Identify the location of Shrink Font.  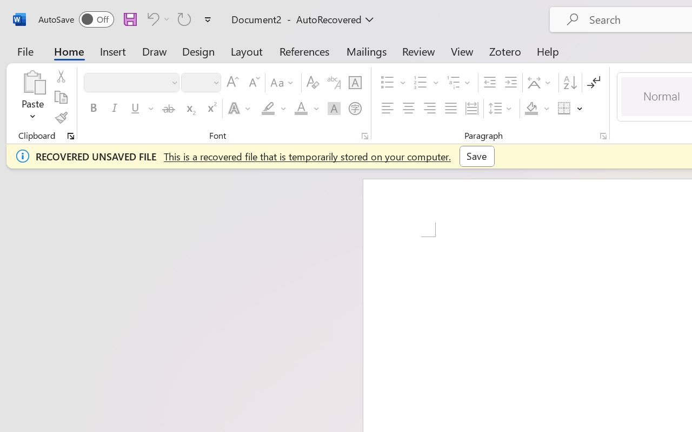
(253, 83).